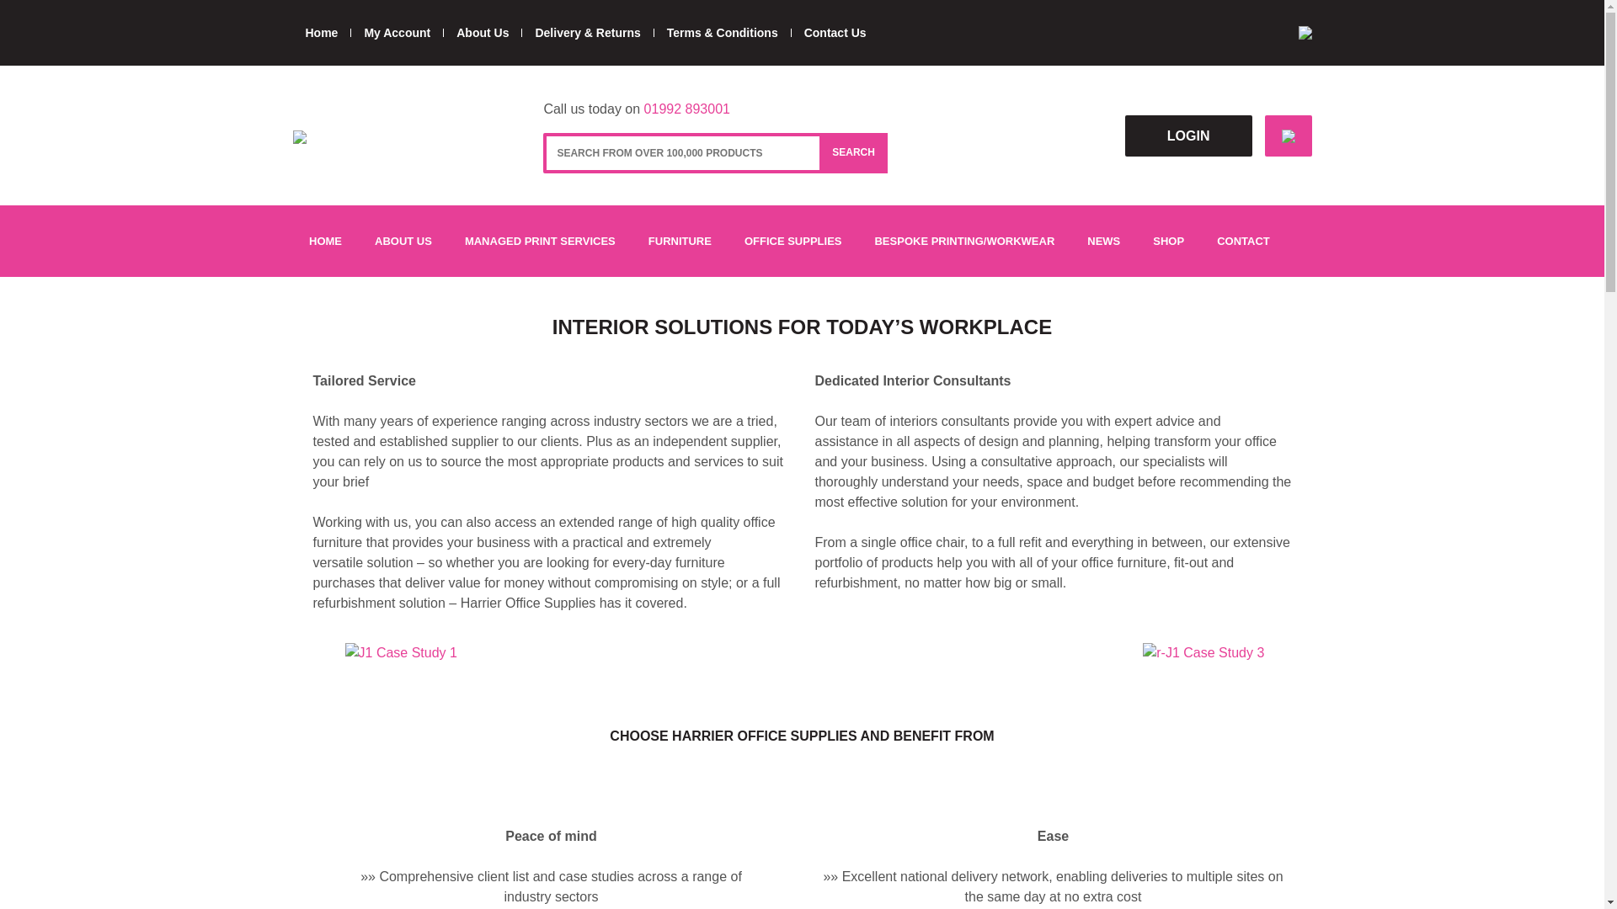 Image resolution: width=1617 pixels, height=909 pixels. I want to click on SHOP, so click(1169, 241).